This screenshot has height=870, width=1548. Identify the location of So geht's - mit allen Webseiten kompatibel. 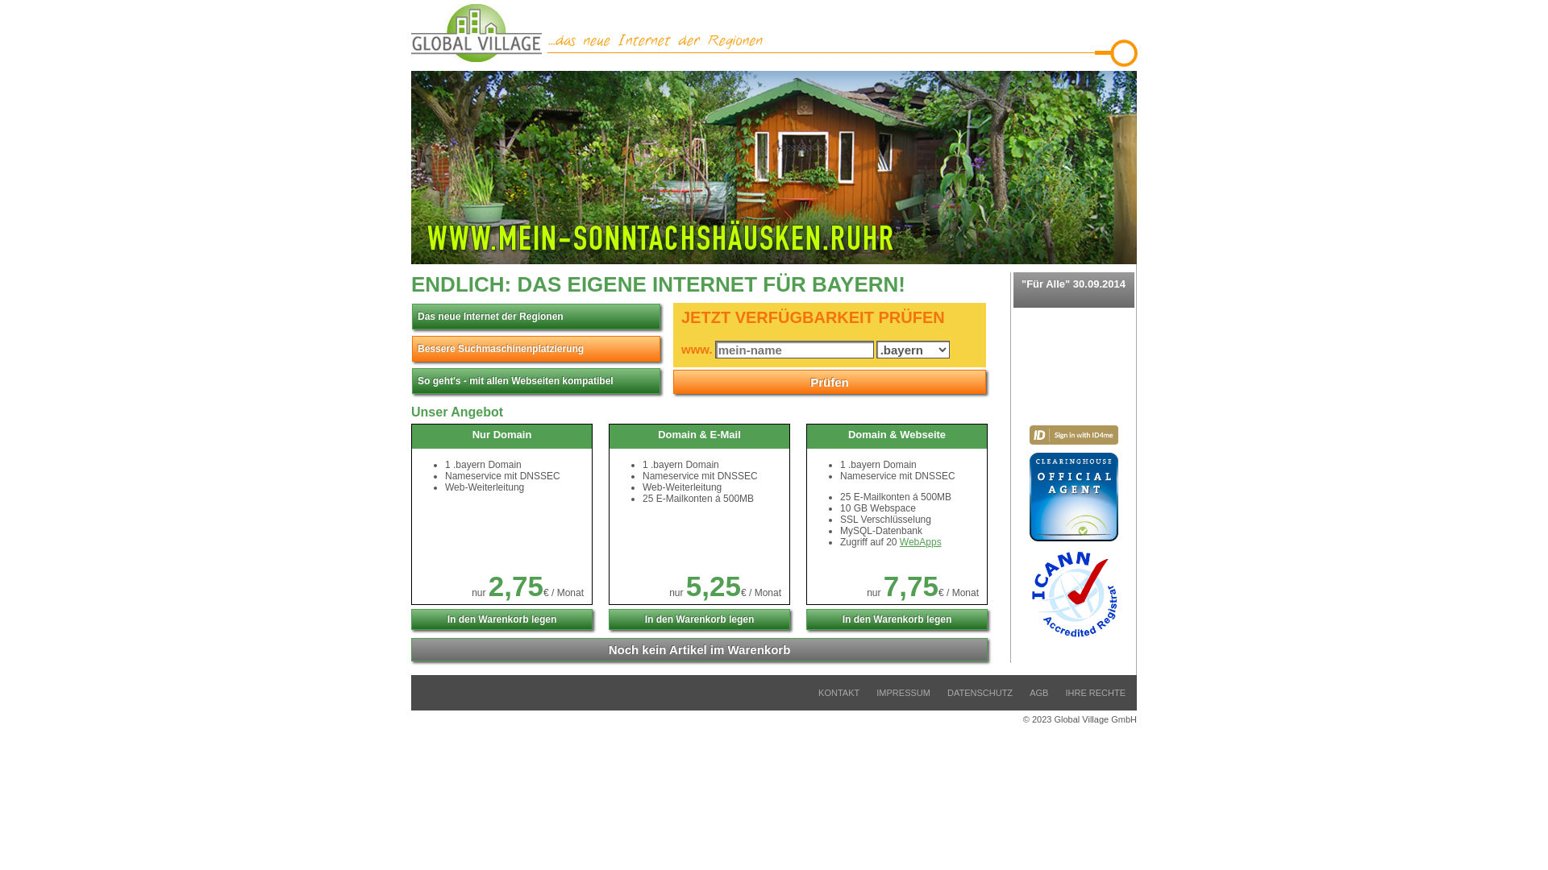
(536, 381).